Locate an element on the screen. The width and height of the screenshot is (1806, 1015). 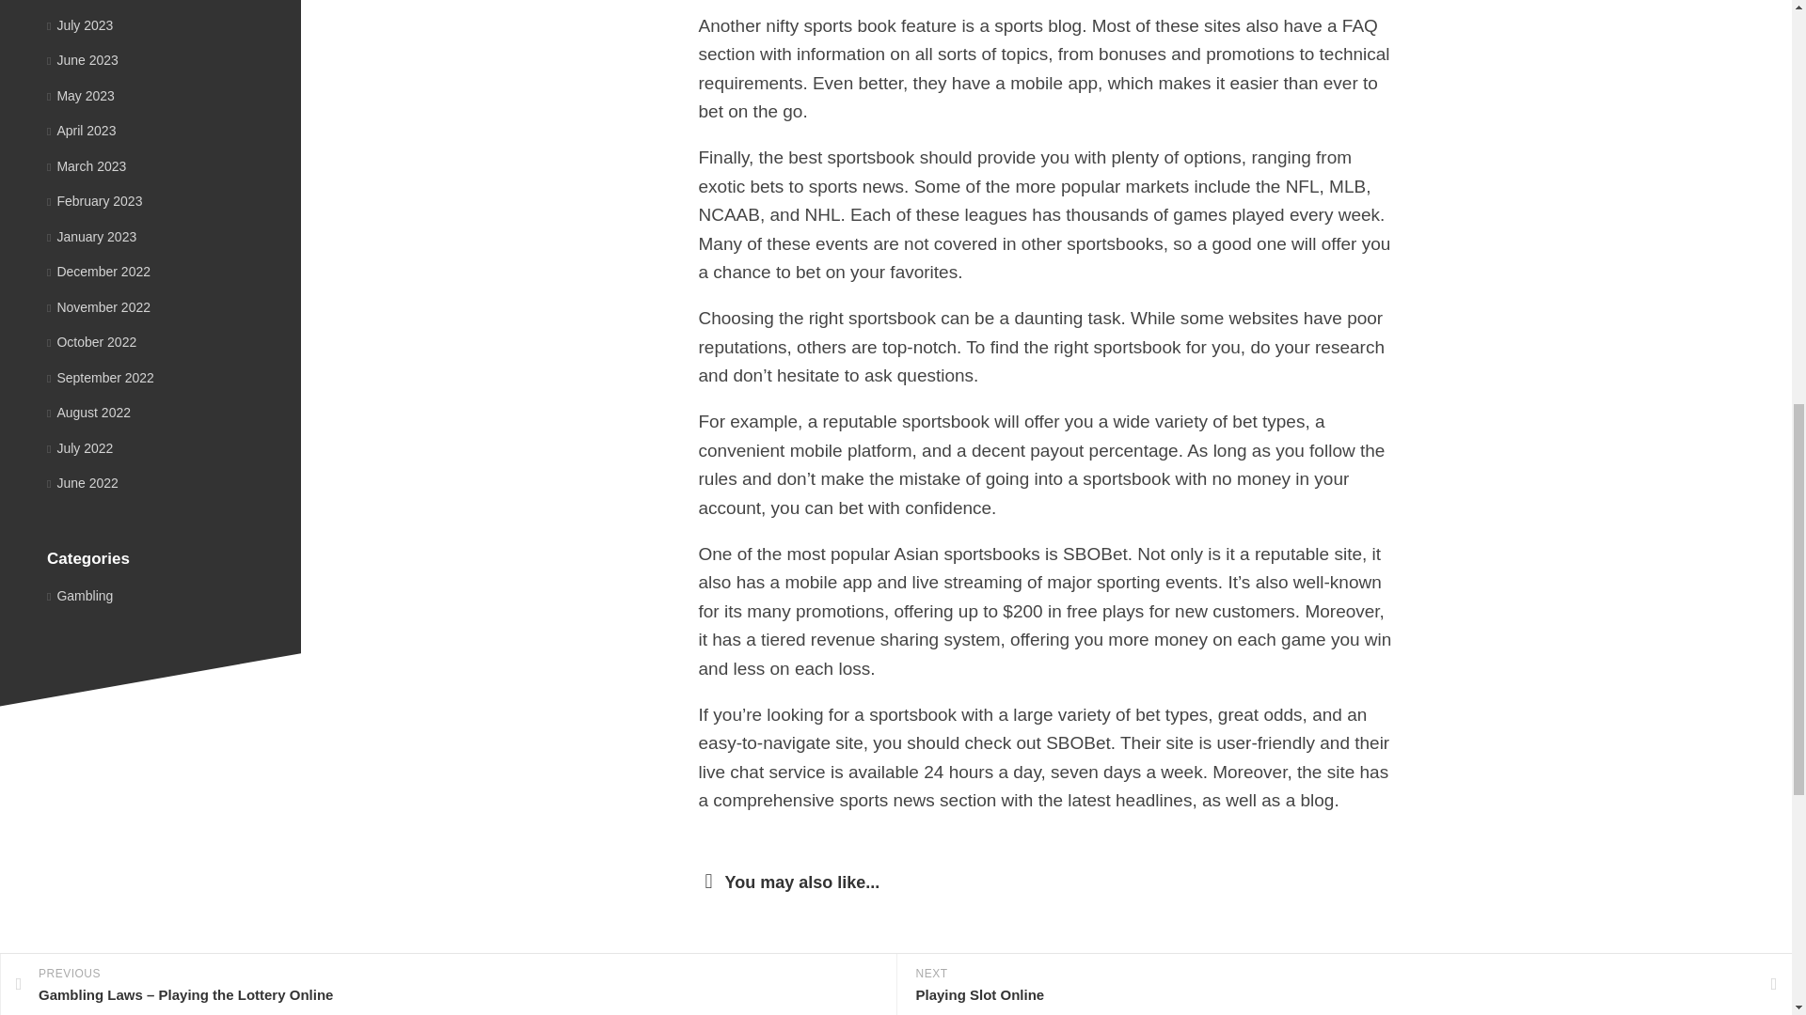
May 2023 is located at coordinates (81, 96).